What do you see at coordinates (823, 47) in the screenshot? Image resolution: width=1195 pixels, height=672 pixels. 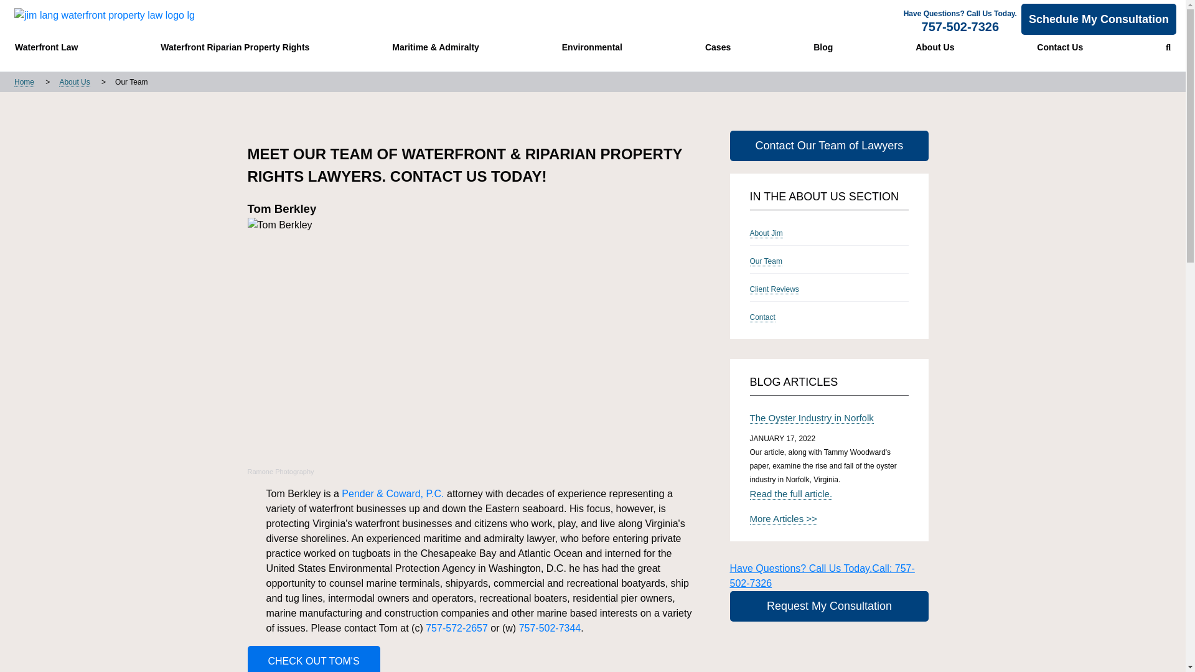 I see `Blog` at bounding box center [823, 47].